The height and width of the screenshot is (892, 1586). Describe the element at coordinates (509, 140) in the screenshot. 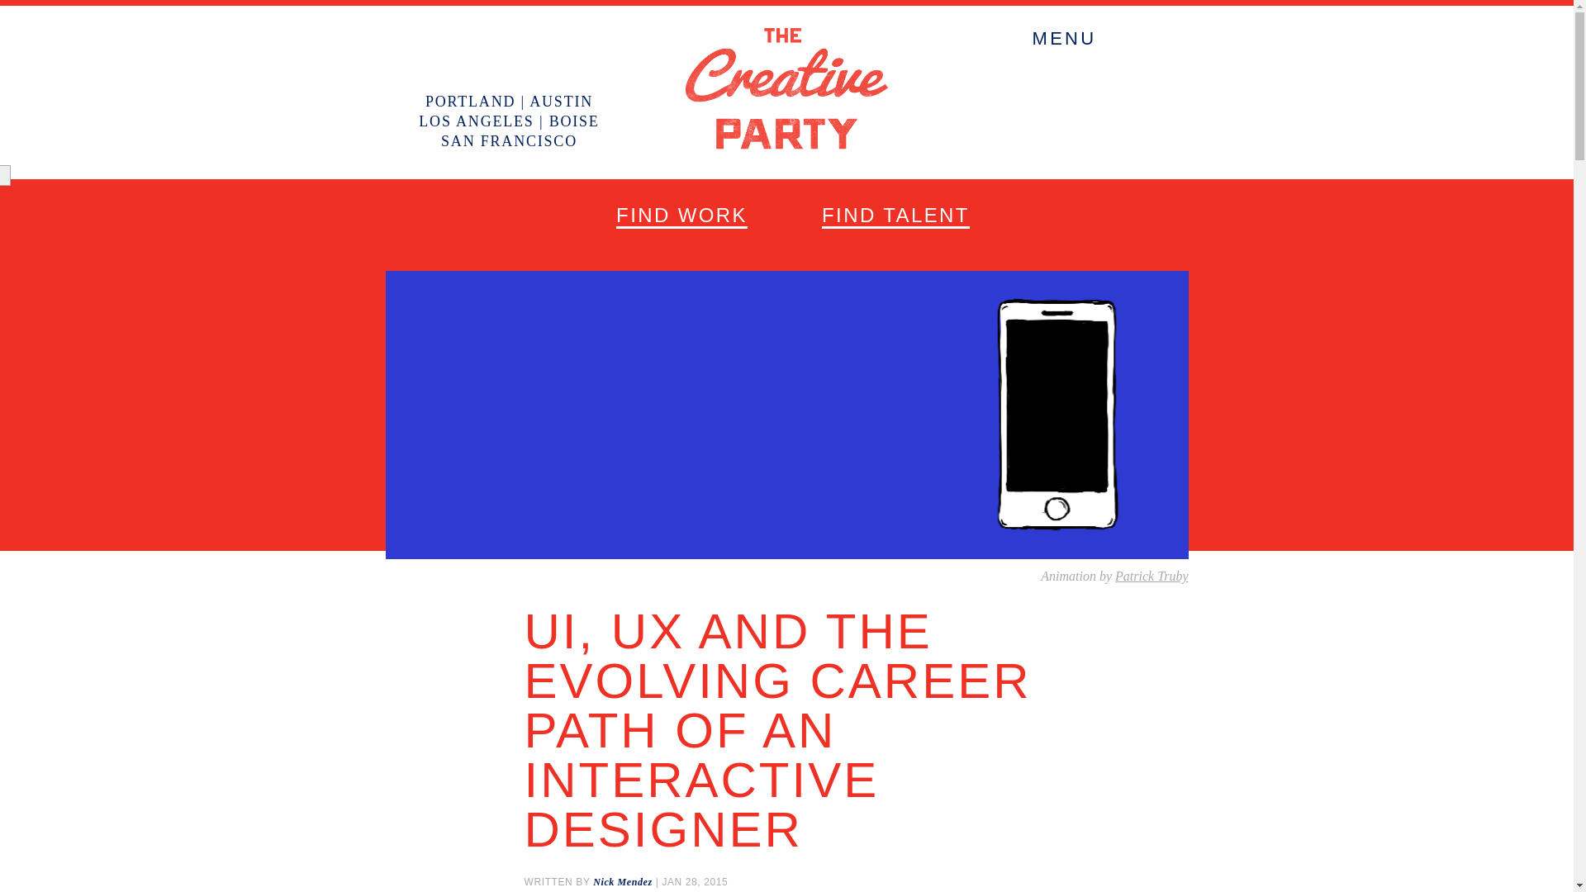

I see `SAN FRANCISCO` at that location.